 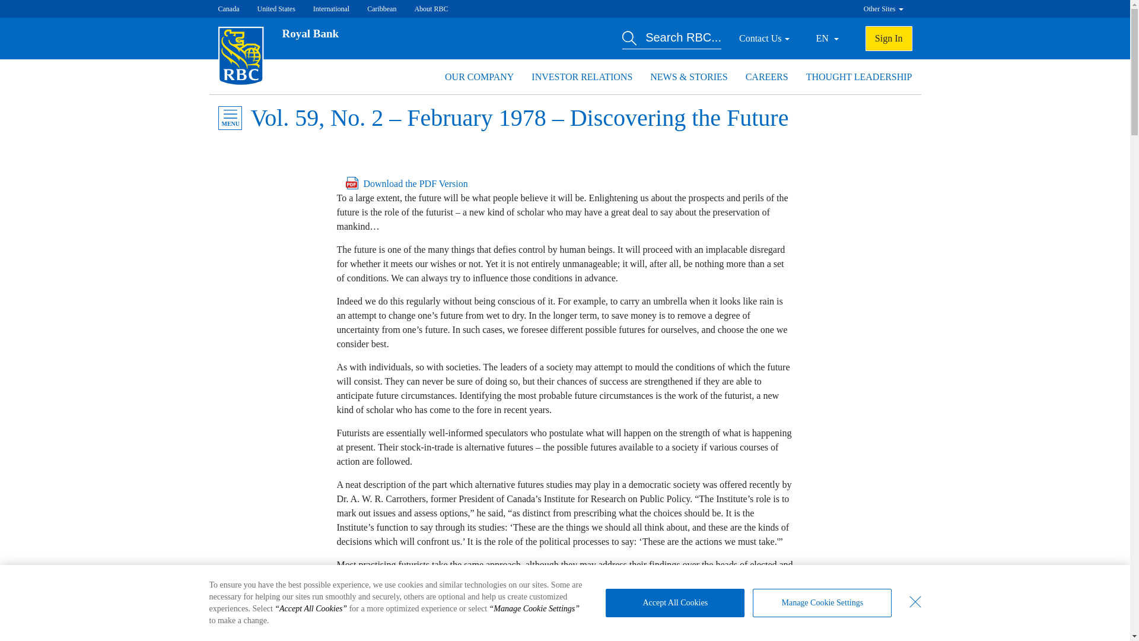 What do you see at coordinates (331, 8) in the screenshot?
I see `International` at bounding box center [331, 8].